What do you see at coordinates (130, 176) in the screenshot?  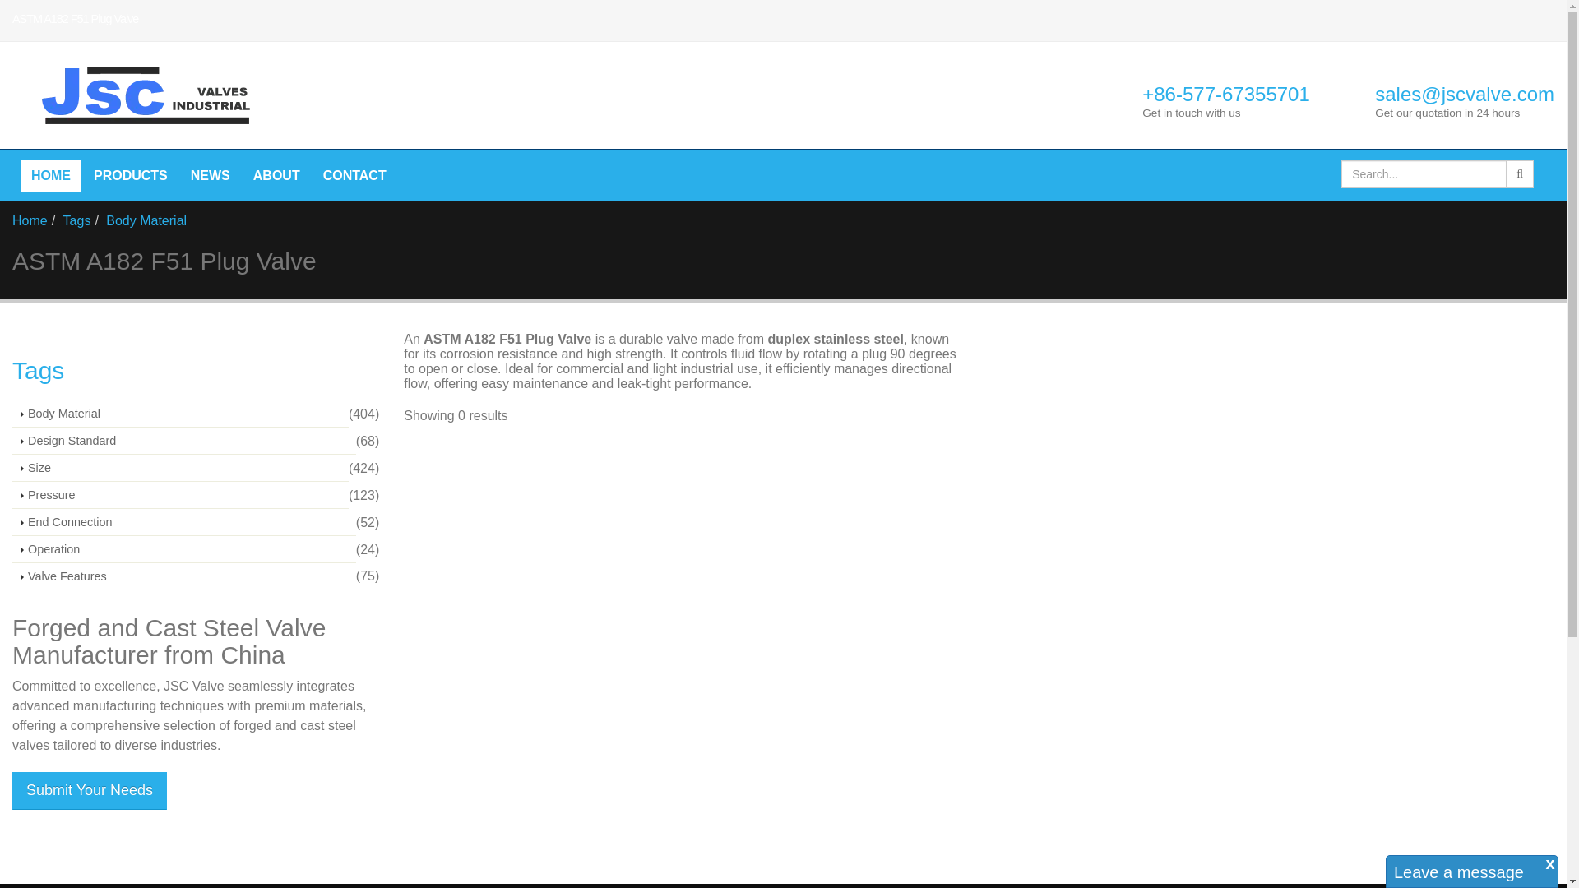 I see `Products` at bounding box center [130, 176].